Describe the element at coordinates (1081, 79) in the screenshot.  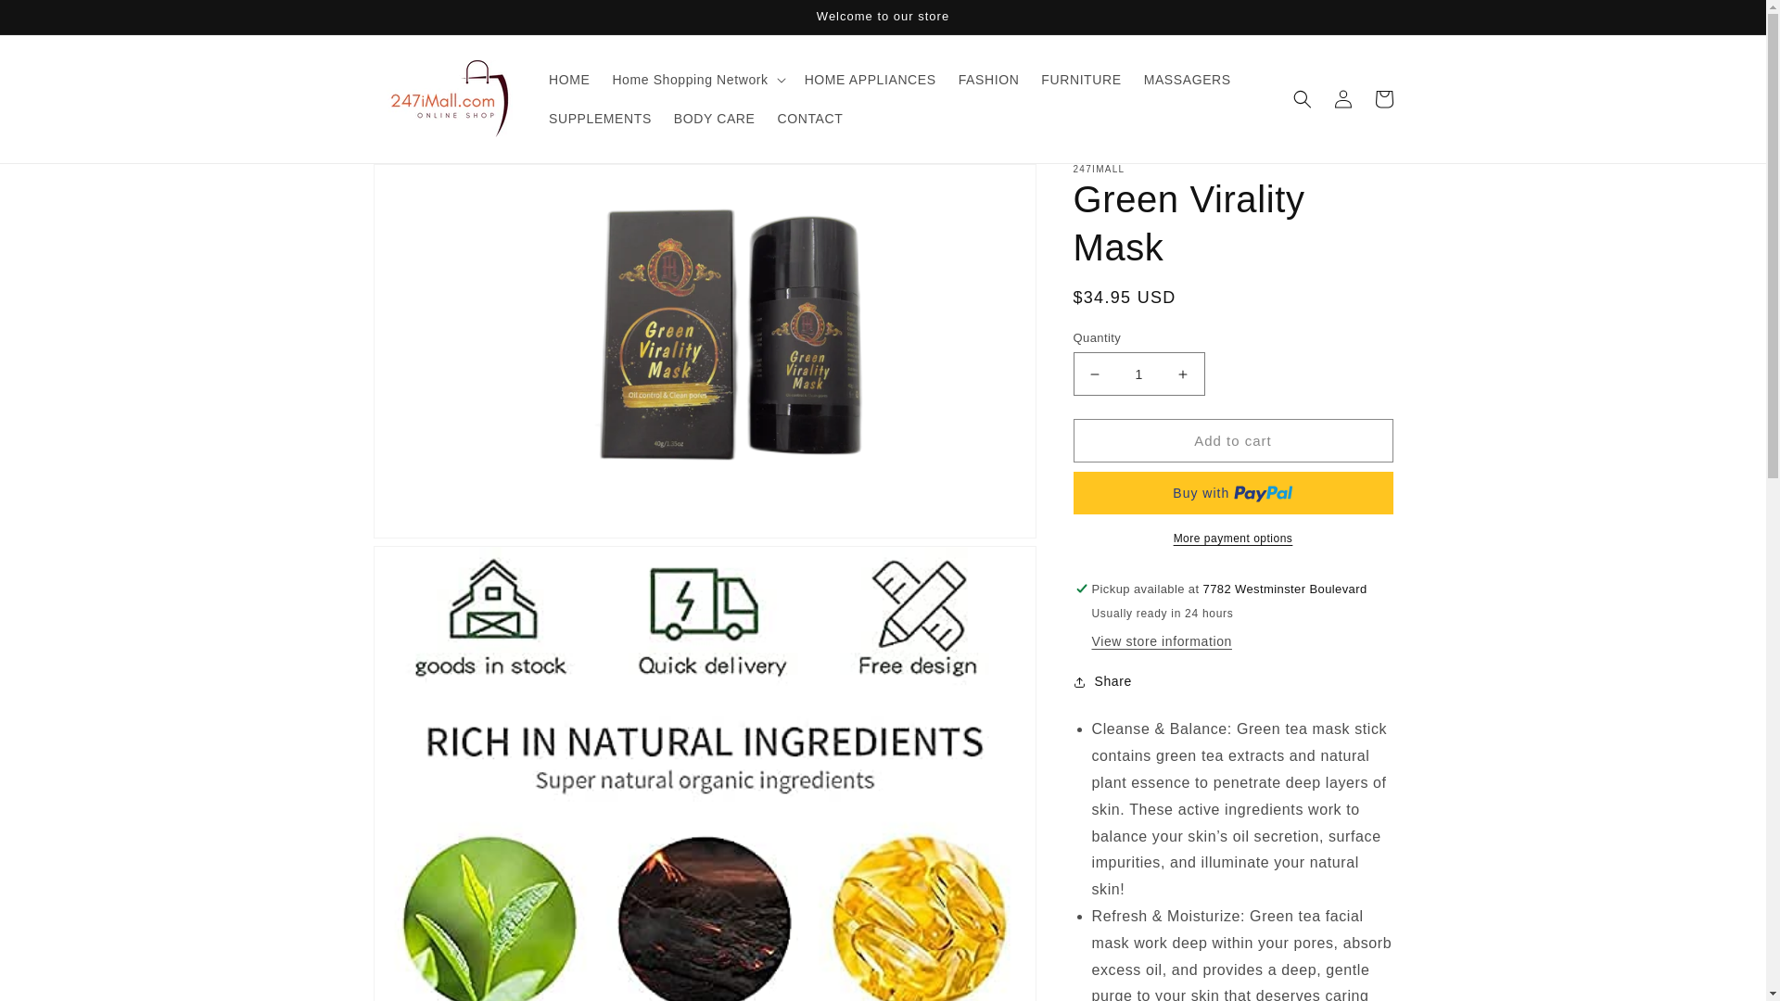
I see `FURNITURE` at that location.